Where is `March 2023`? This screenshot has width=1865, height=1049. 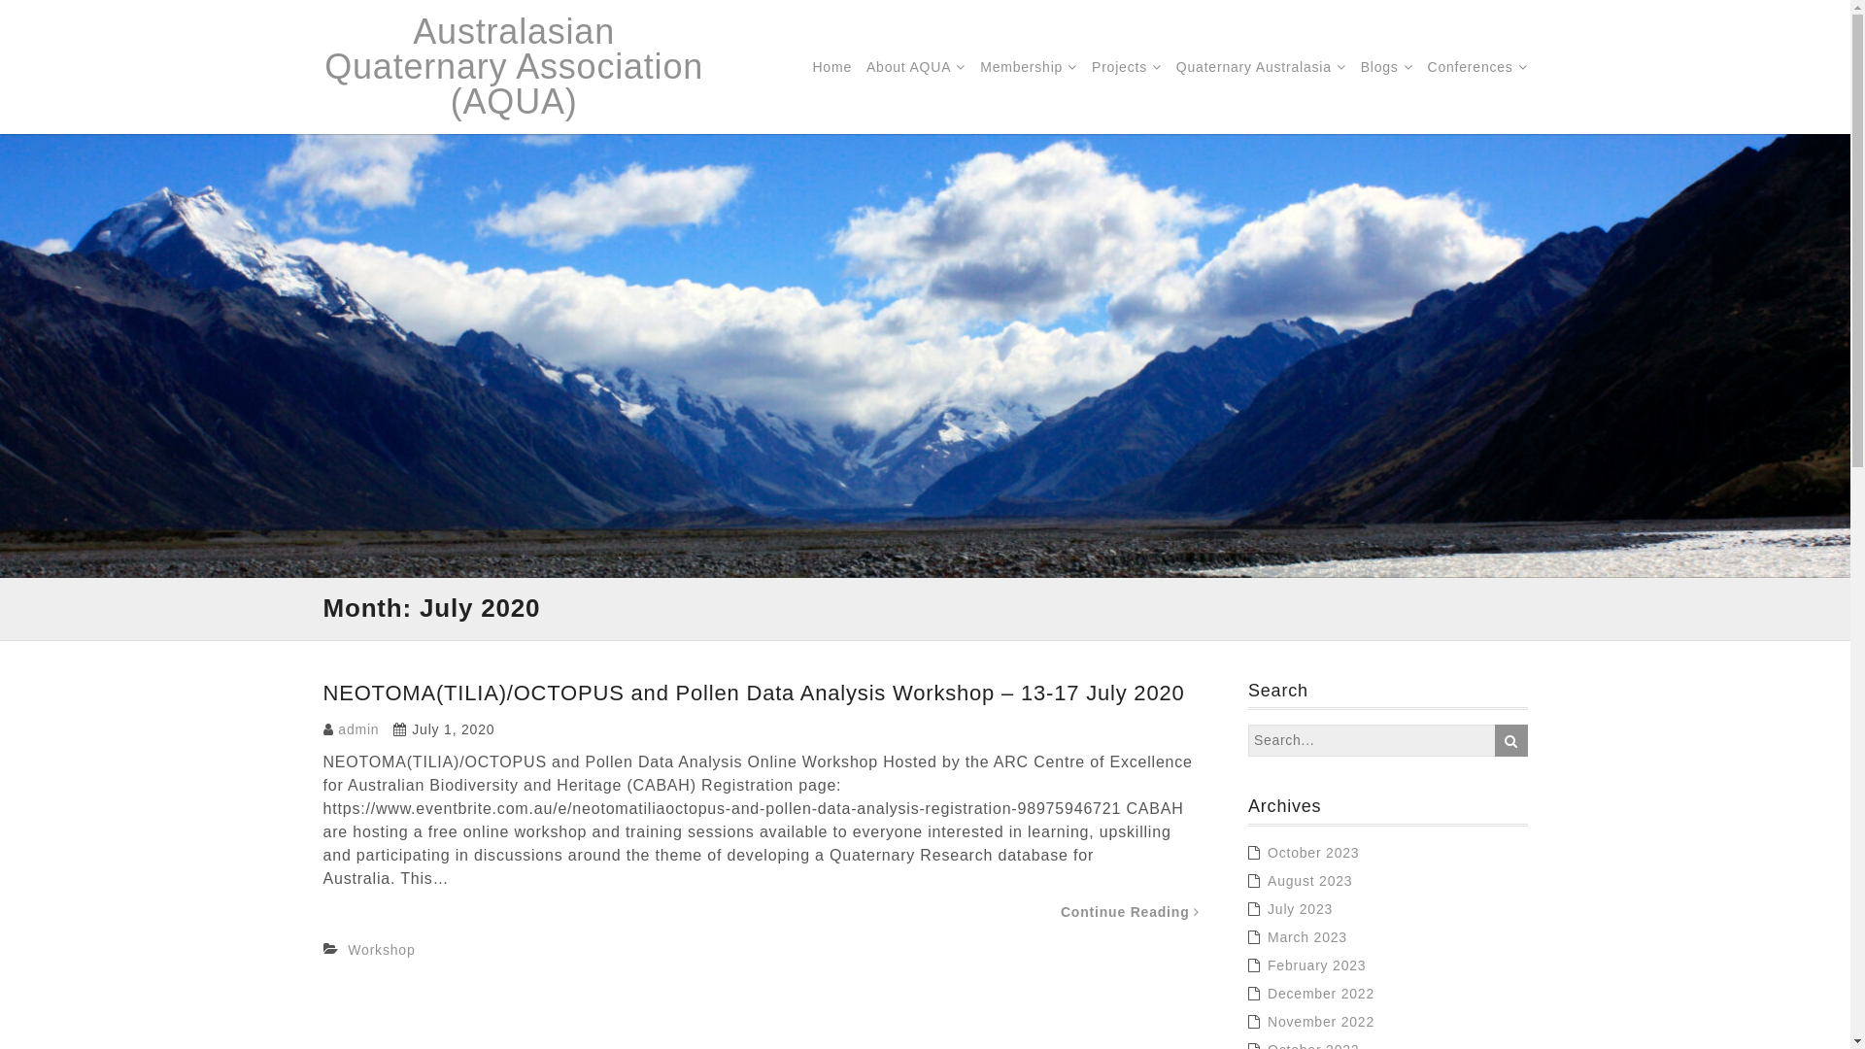 March 2023 is located at coordinates (1307, 937).